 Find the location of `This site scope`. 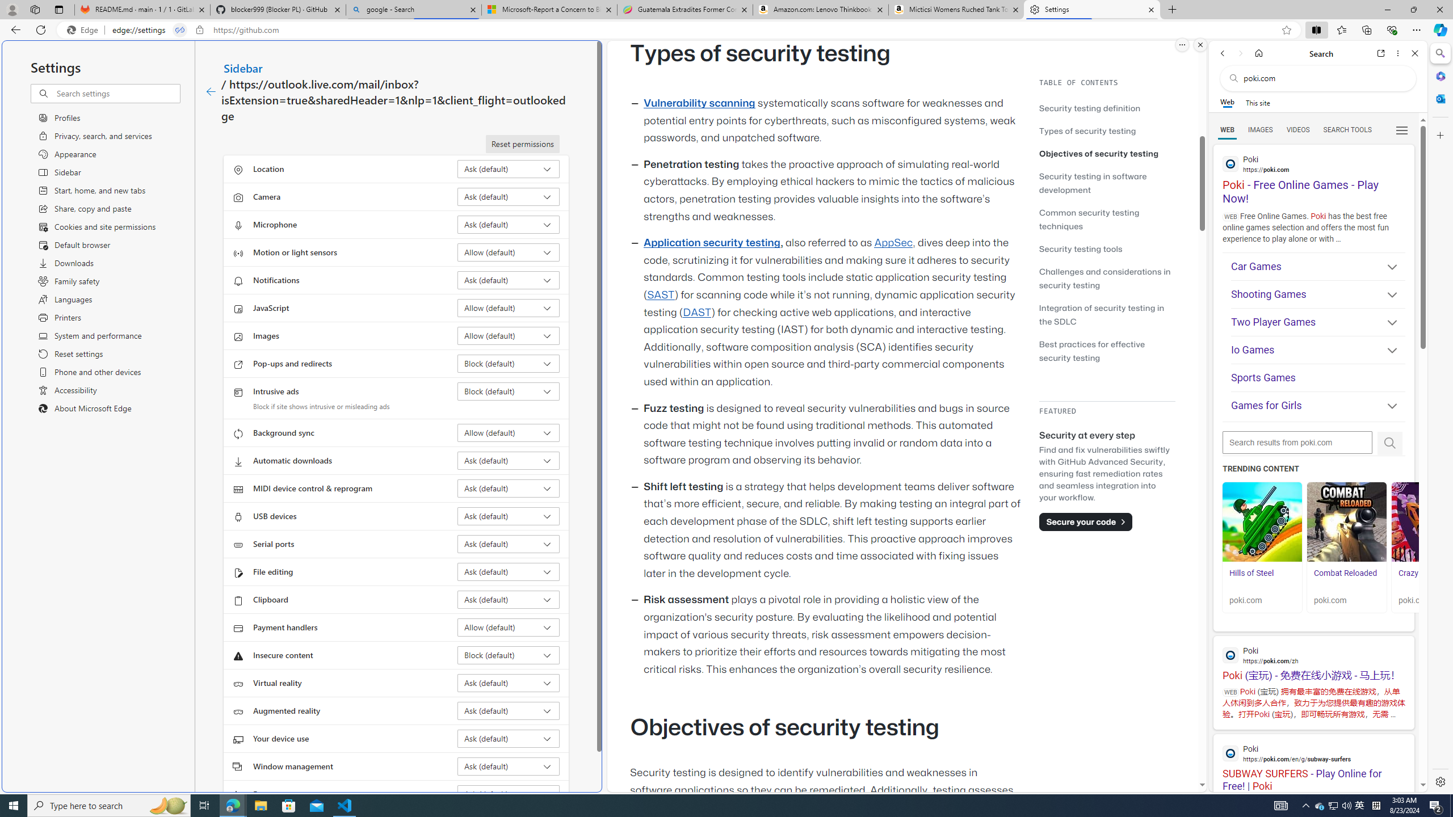

This site scope is located at coordinates (1257, 102).